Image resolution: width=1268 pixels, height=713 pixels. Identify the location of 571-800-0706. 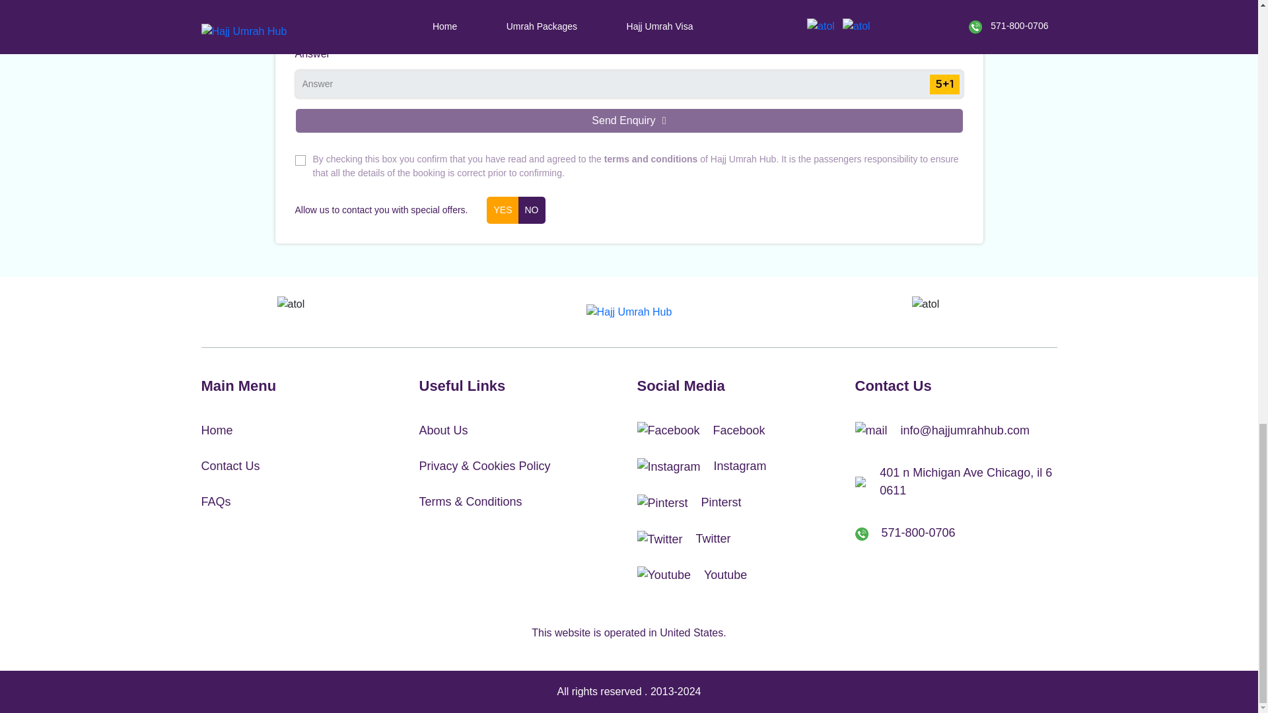
(955, 532).